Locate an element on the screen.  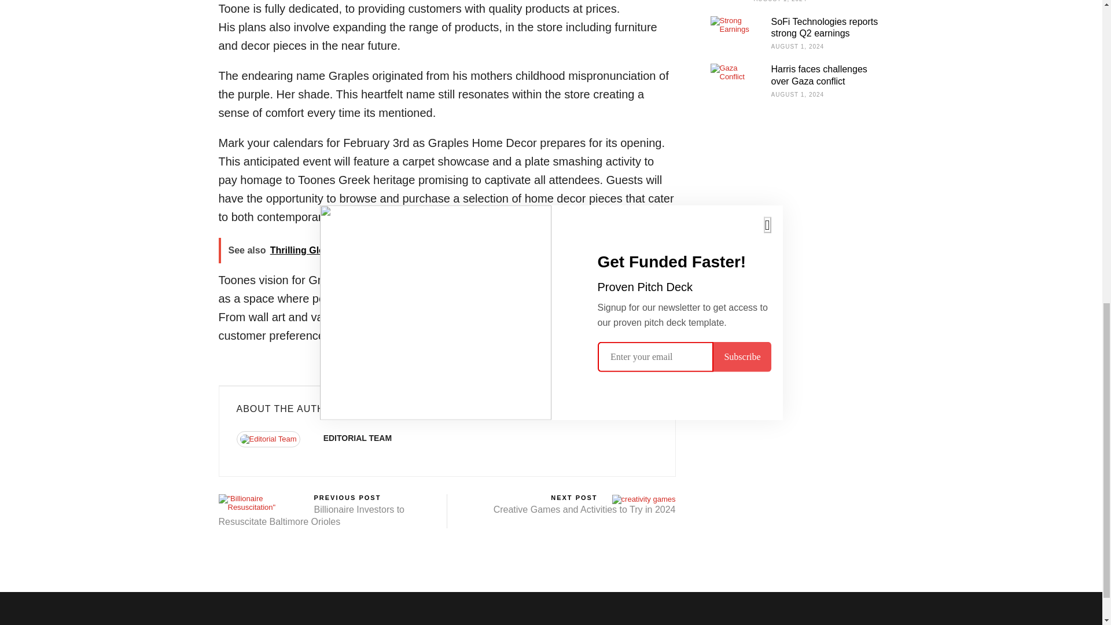
Visit Author Page is located at coordinates (273, 443).